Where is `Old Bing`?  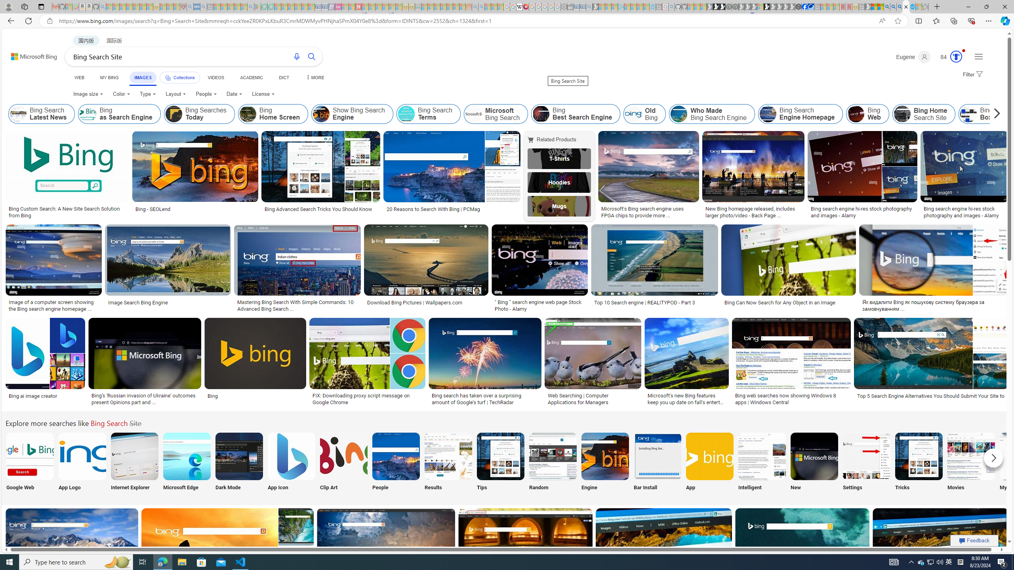 Old Bing is located at coordinates (633, 114).